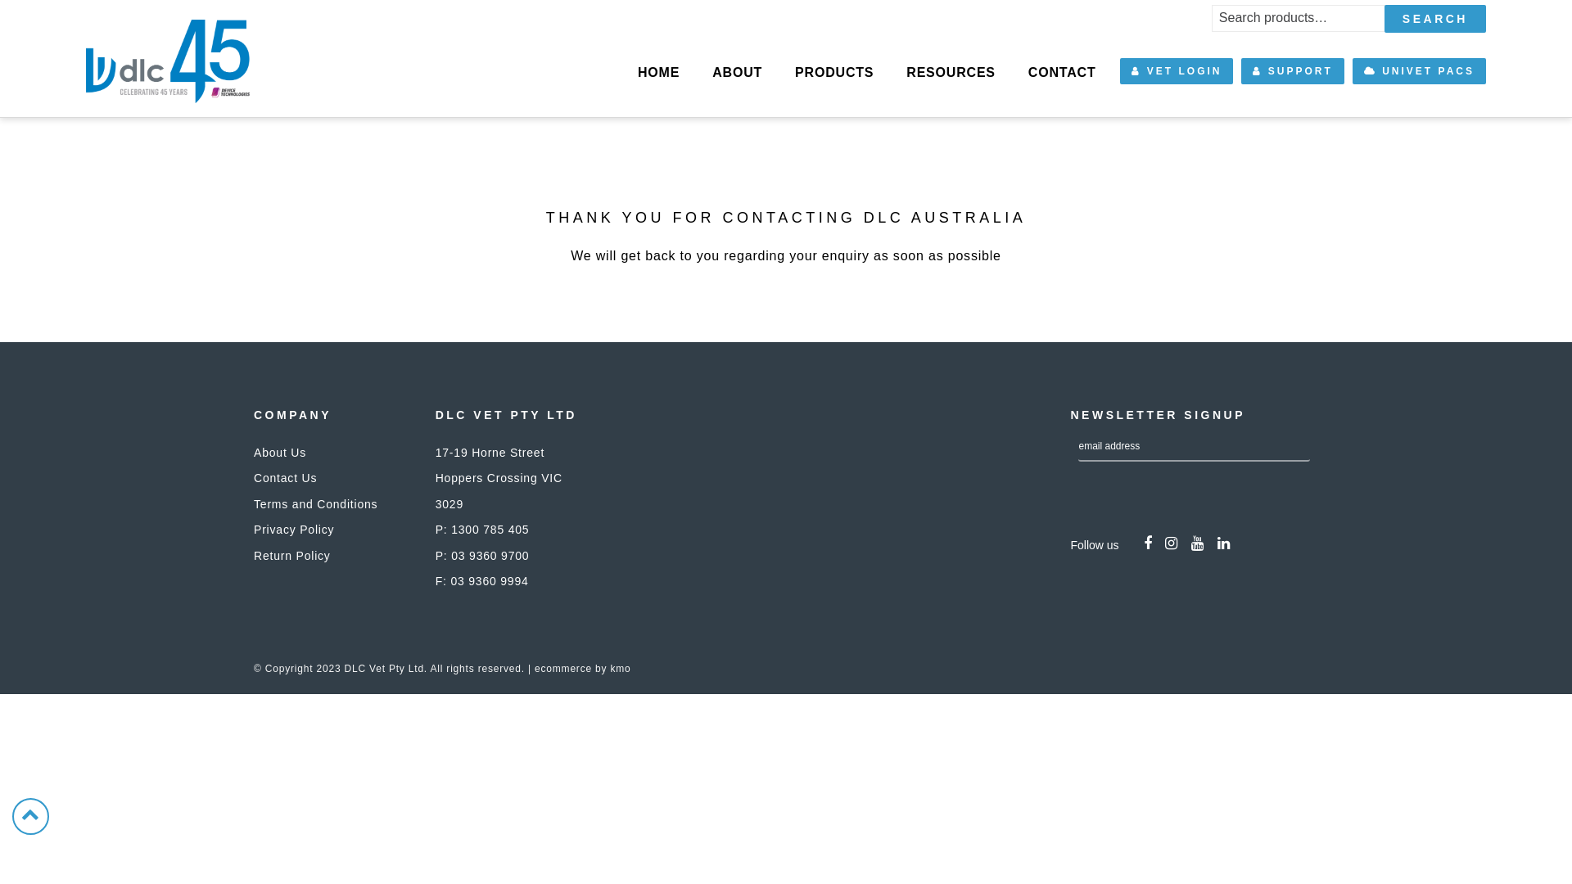  What do you see at coordinates (583, 669) in the screenshot?
I see `ecommerce by kmo` at bounding box center [583, 669].